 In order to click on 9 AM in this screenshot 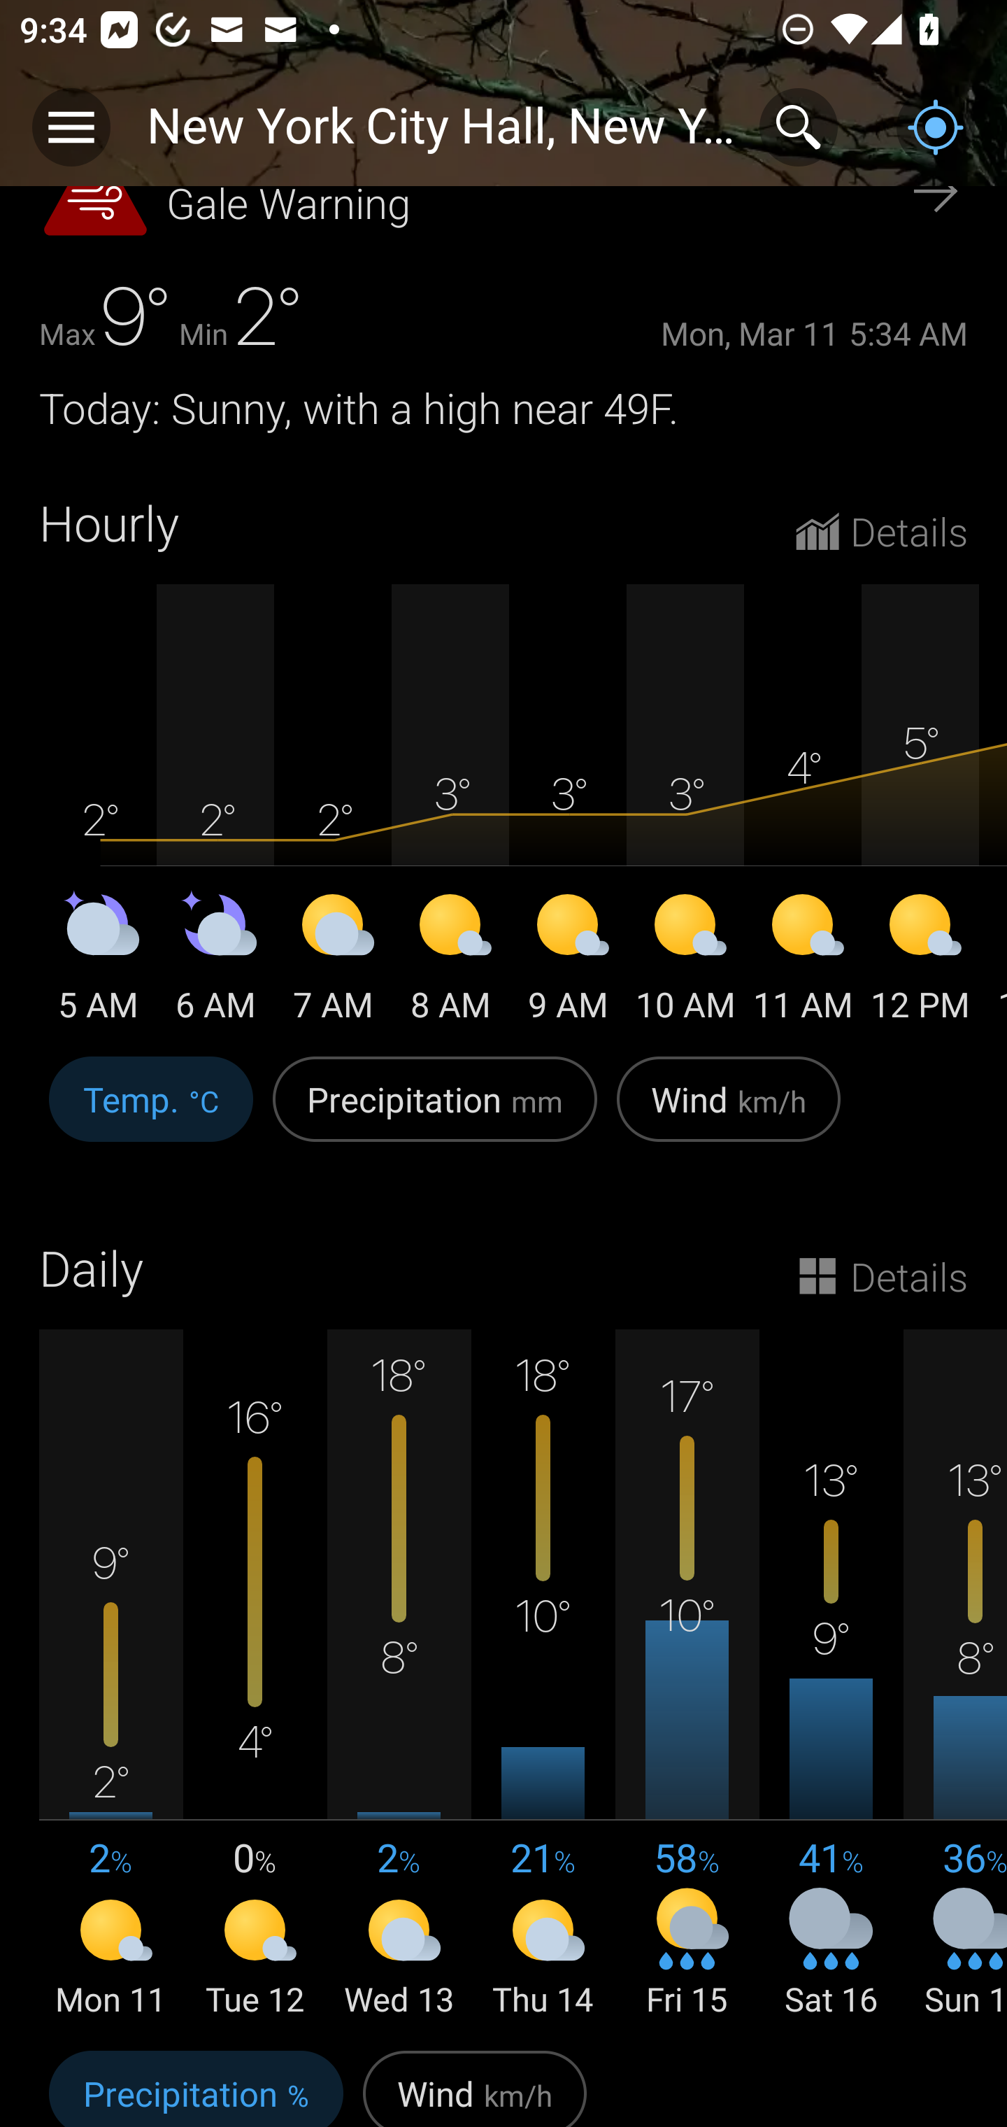, I will do `click(568, 962)`.